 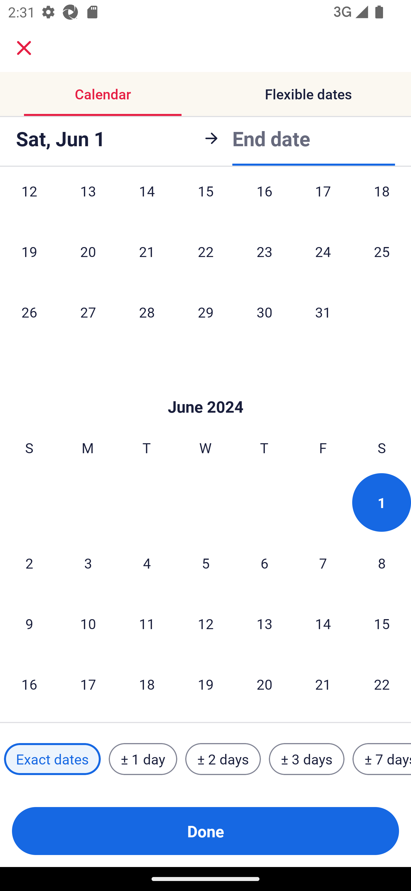 What do you see at coordinates (147, 312) in the screenshot?
I see `28 Tuesday, May 28, 2024` at bounding box center [147, 312].